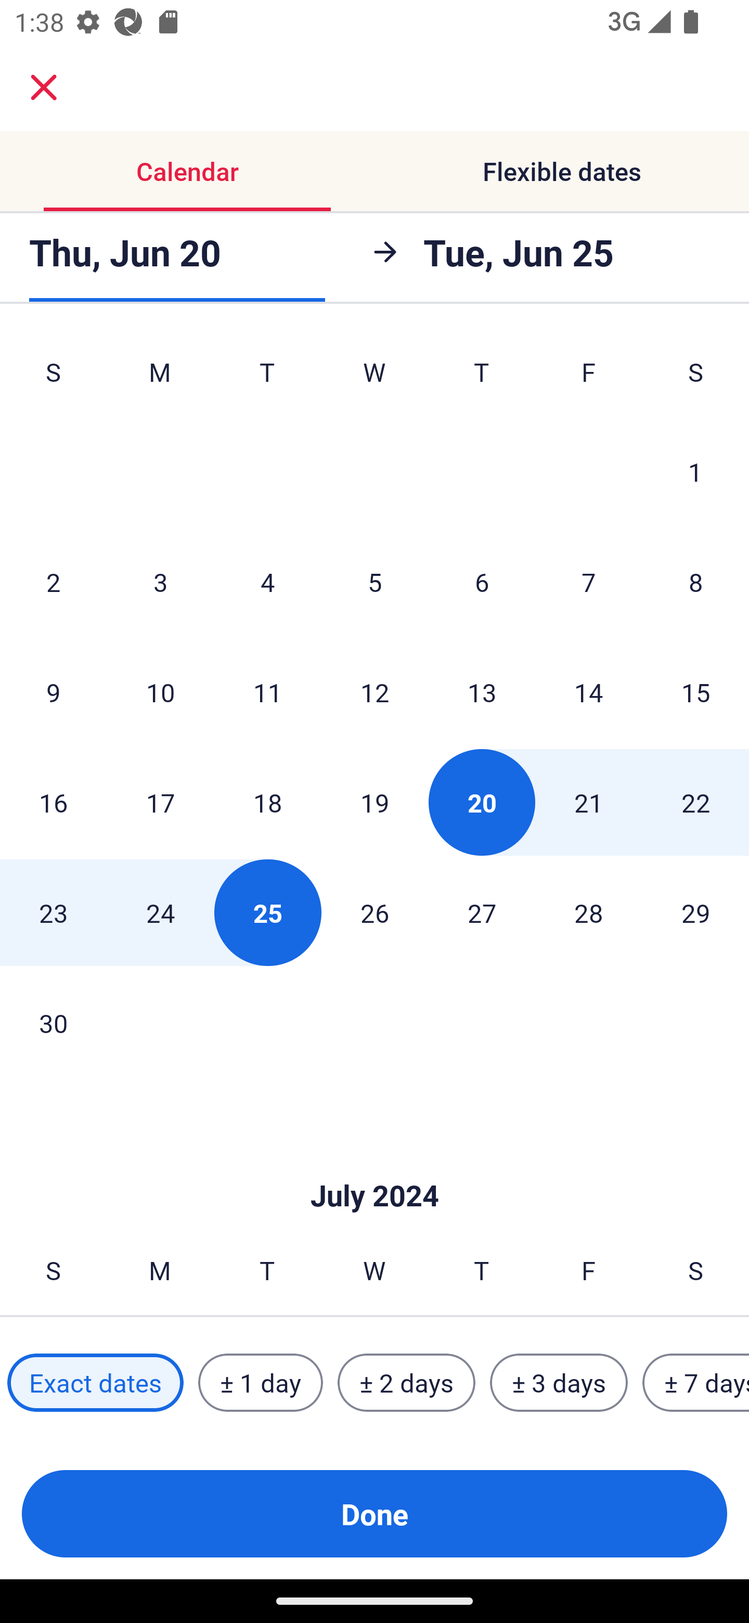  What do you see at coordinates (374, 1514) in the screenshot?
I see `Done` at bounding box center [374, 1514].